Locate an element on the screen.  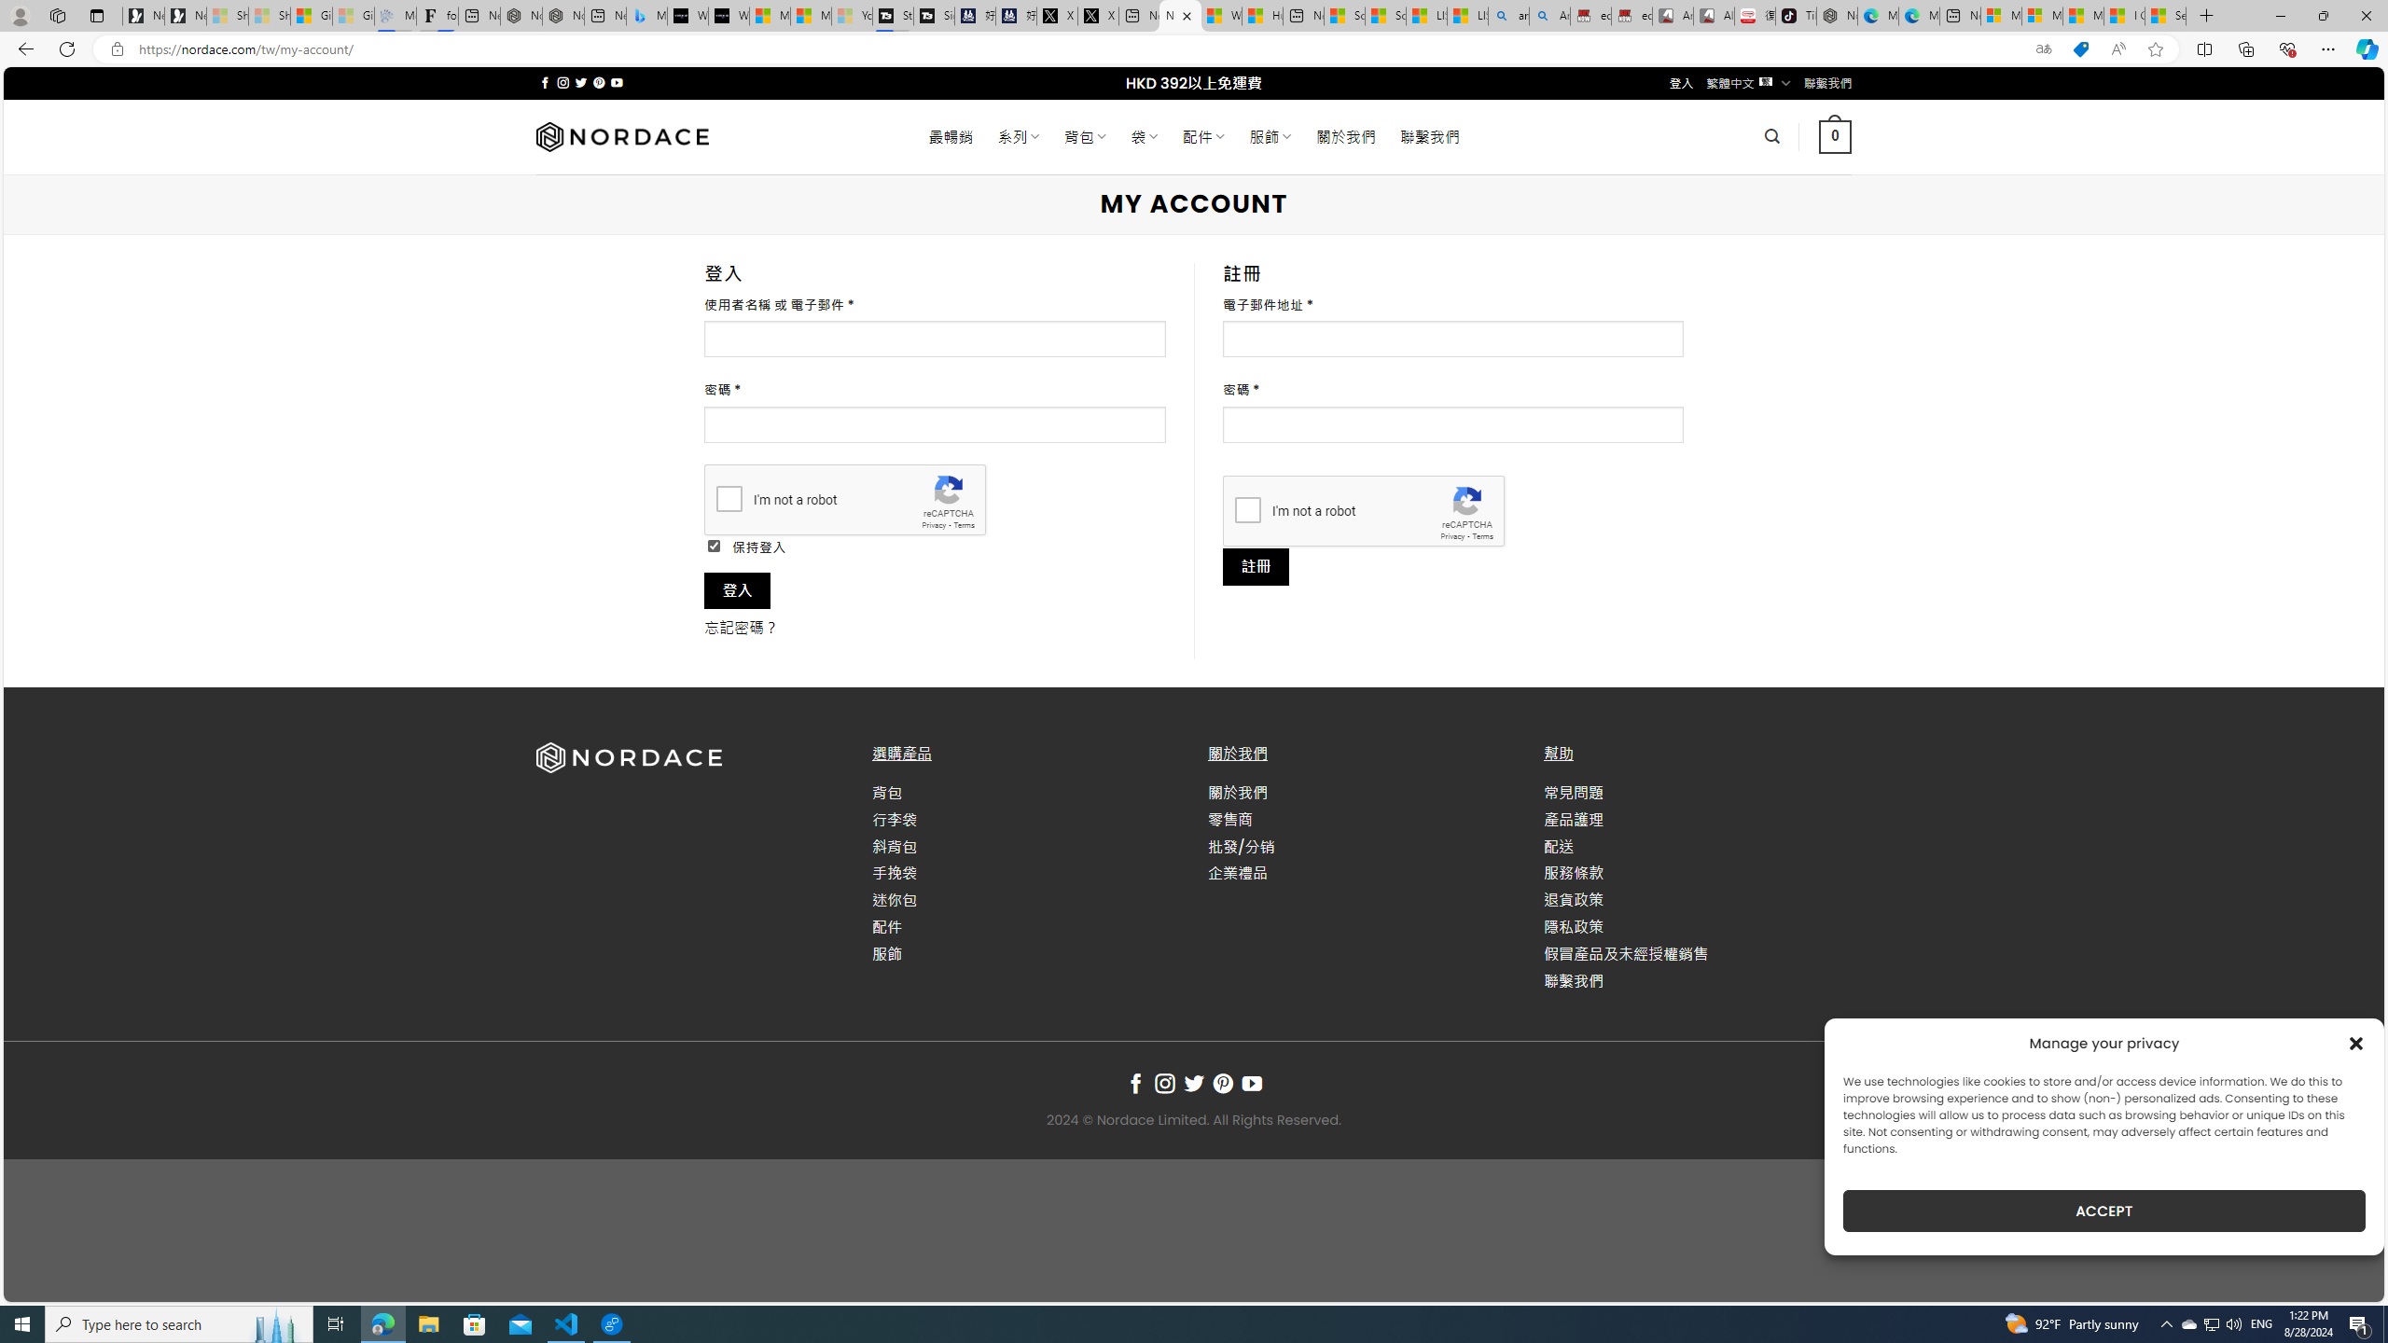
Go to top is located at coordinates (2346, 1276).